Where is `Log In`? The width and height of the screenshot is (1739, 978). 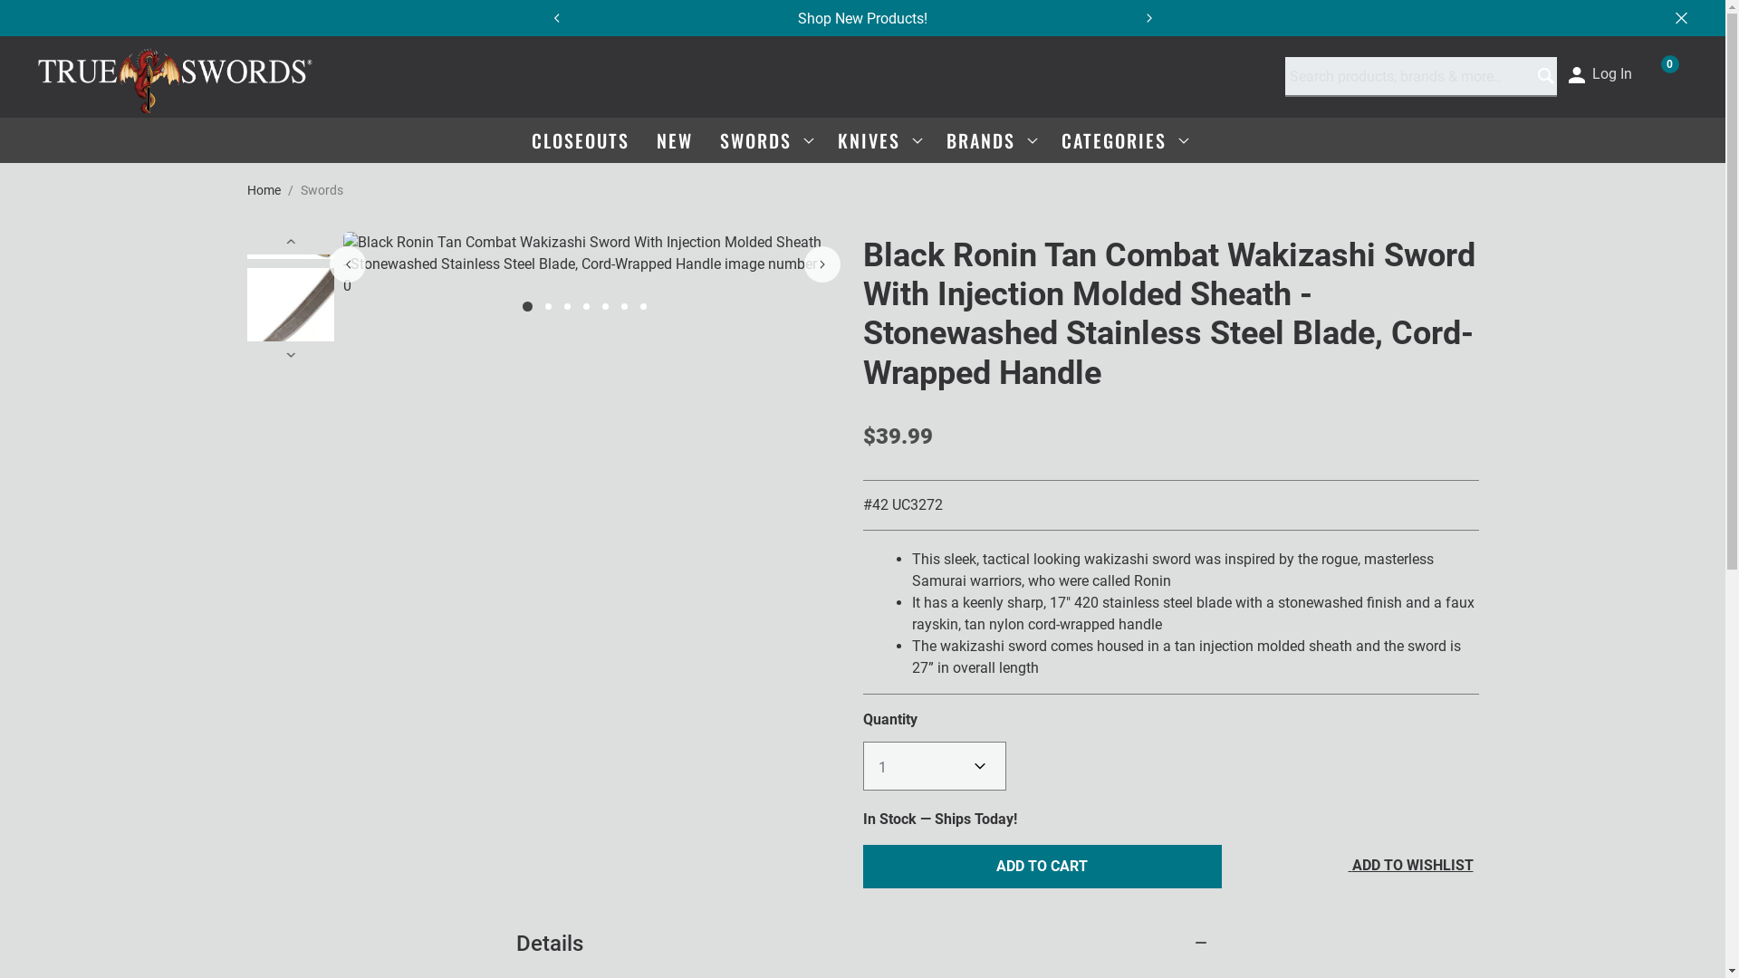
Log In is located at coordinates (1600, 72).